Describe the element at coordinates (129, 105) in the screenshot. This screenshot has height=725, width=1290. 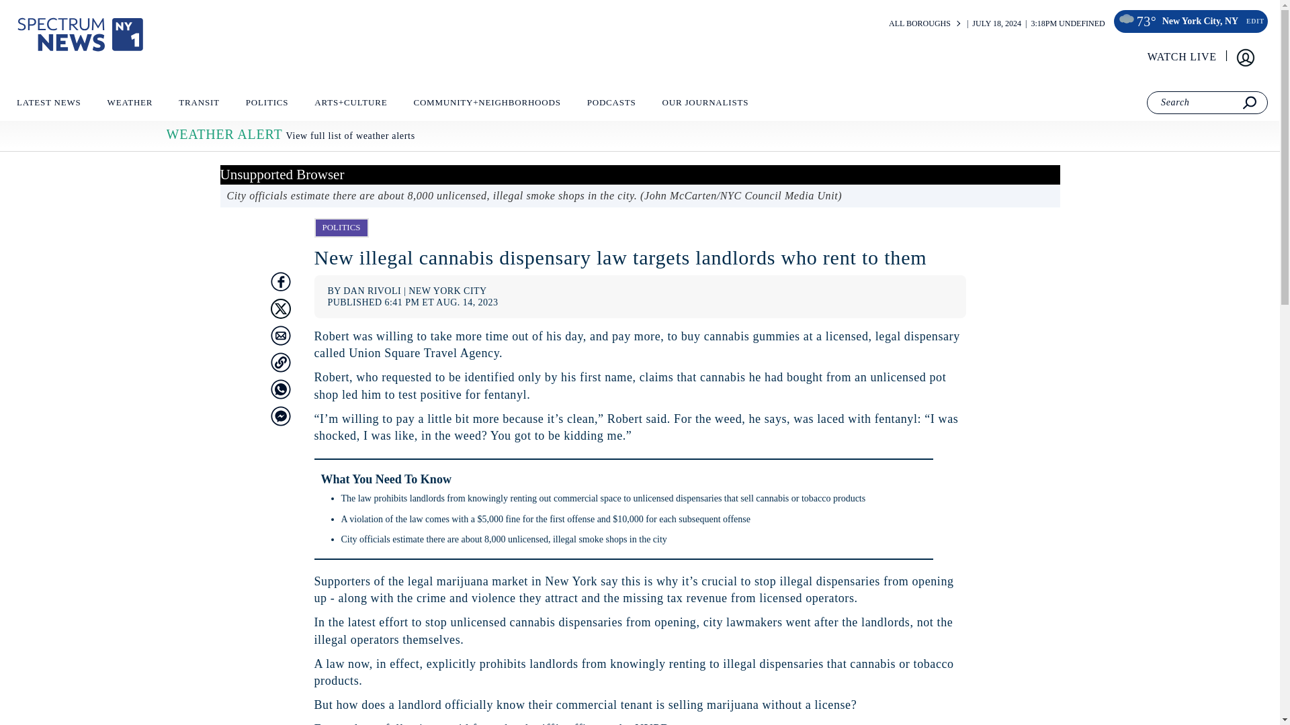
I see `WEATHER` at that location.